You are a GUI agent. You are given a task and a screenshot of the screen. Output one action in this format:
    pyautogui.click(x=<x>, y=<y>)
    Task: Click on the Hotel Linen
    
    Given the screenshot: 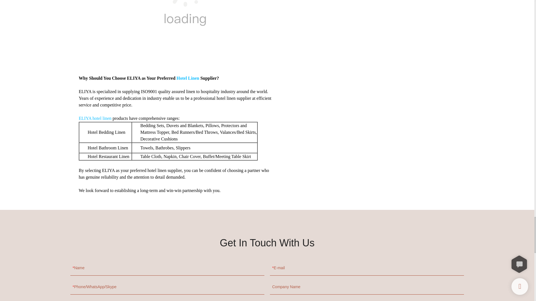 What is the action you would take?
    pyautogui.click(x=188, y=78)
    